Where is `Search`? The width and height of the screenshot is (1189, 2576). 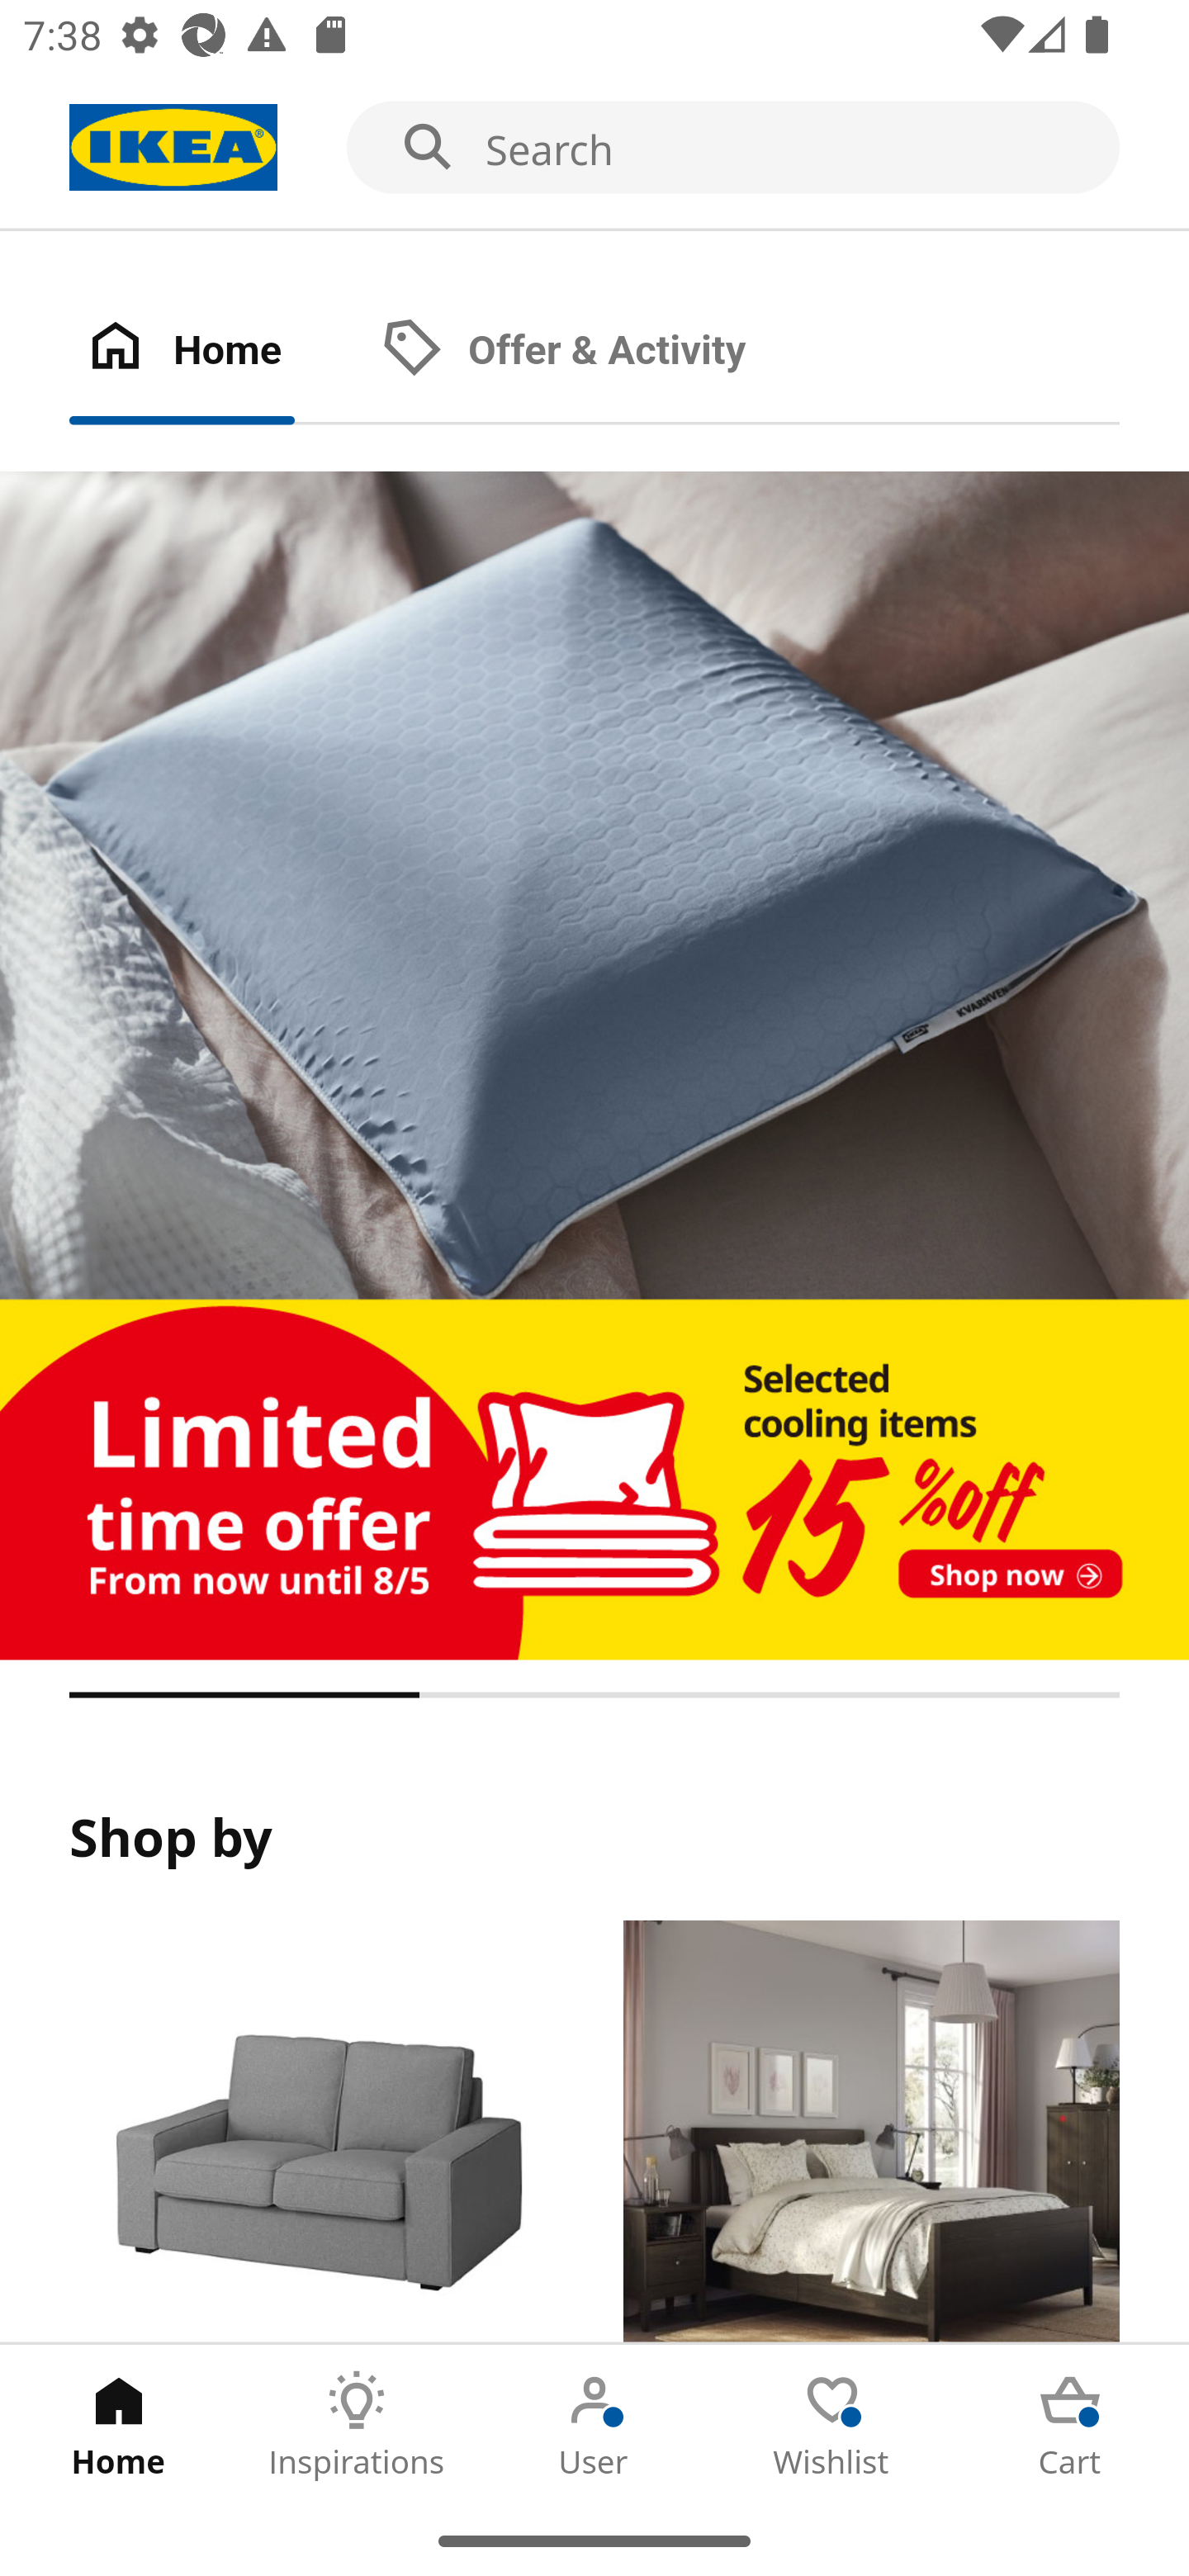 Search is located at coordinates (594, 149).